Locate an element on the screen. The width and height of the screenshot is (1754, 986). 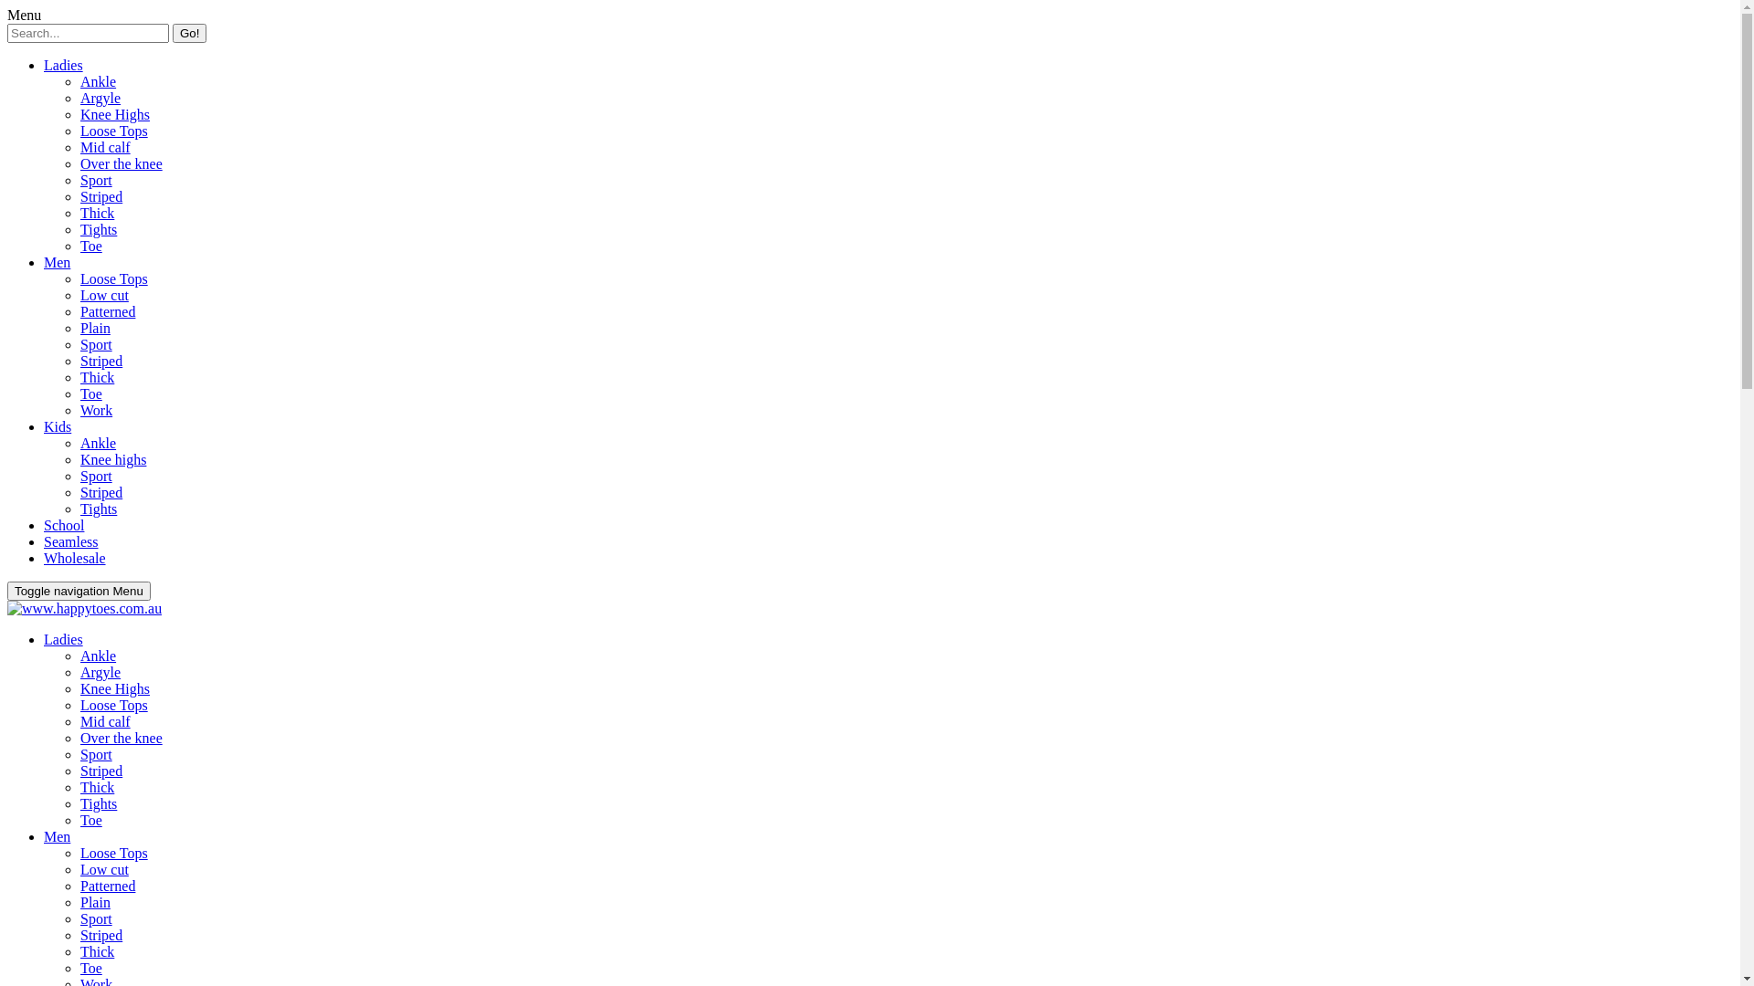
Thick is located at coordinates (97, 787).